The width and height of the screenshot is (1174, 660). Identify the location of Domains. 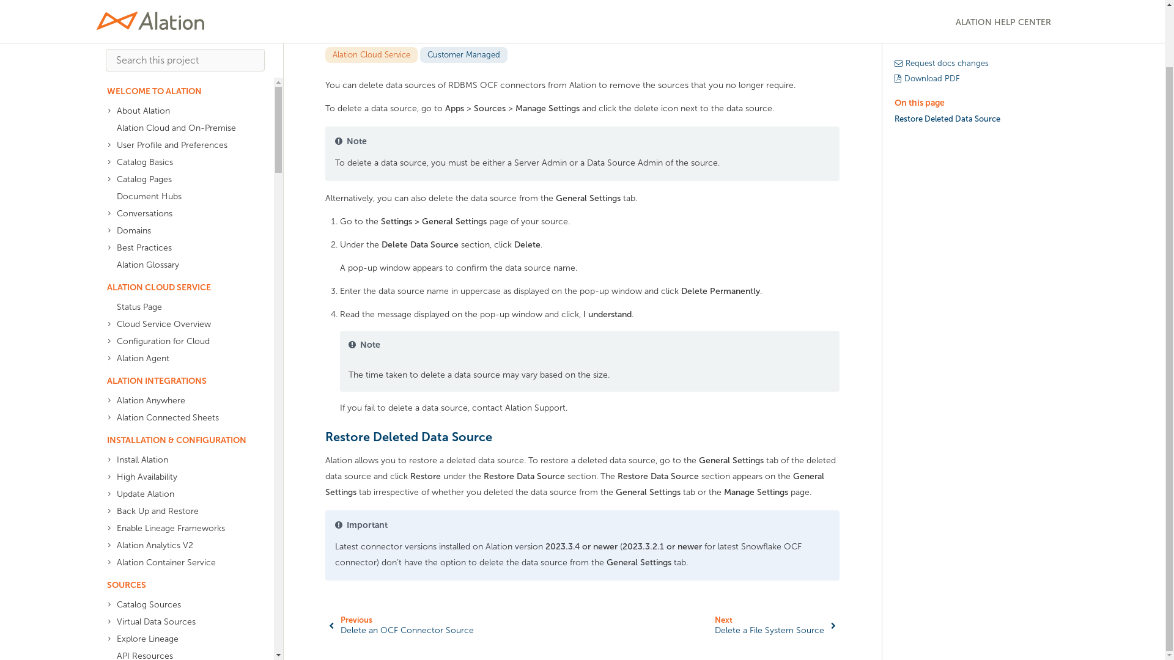
(180, 165).